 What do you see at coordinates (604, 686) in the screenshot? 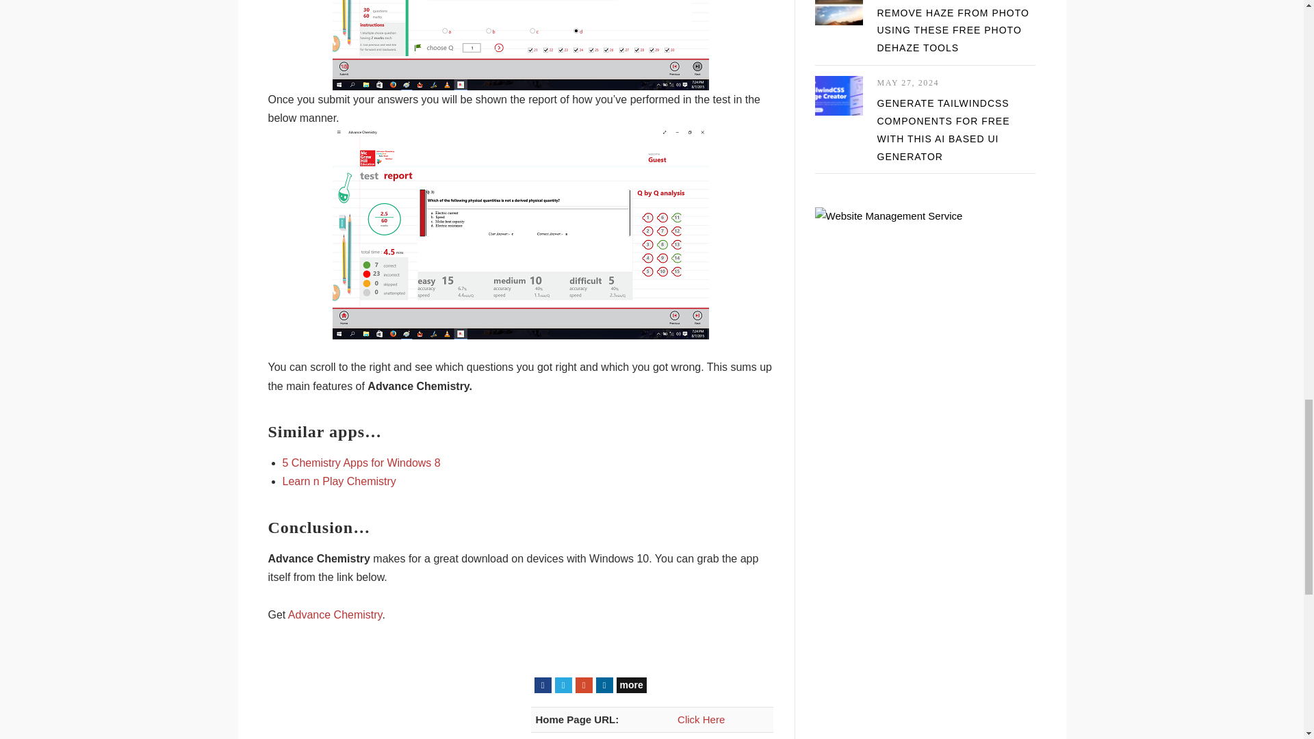
I see `Share on LinkedIn` at bounding box center [604, 686].